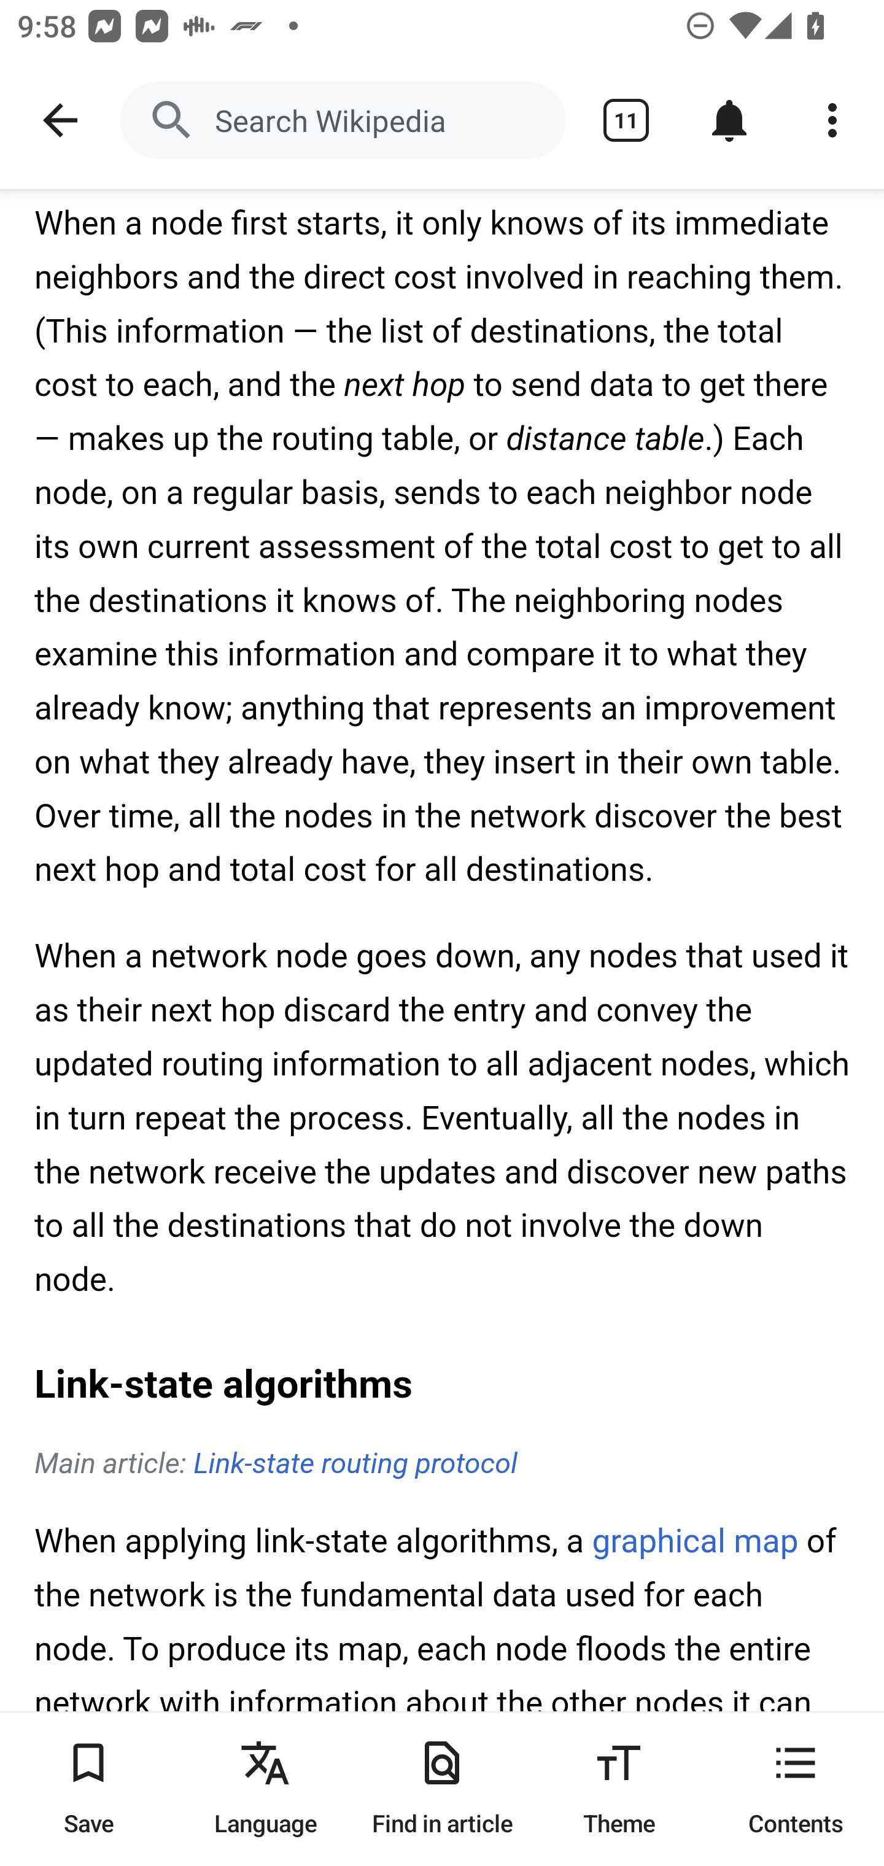 Image resolution: width=884 pixels, height=1866 pixels. Describe the element at coordinates (442, 1789) in the screenshot. I see `Find in article` at that location.